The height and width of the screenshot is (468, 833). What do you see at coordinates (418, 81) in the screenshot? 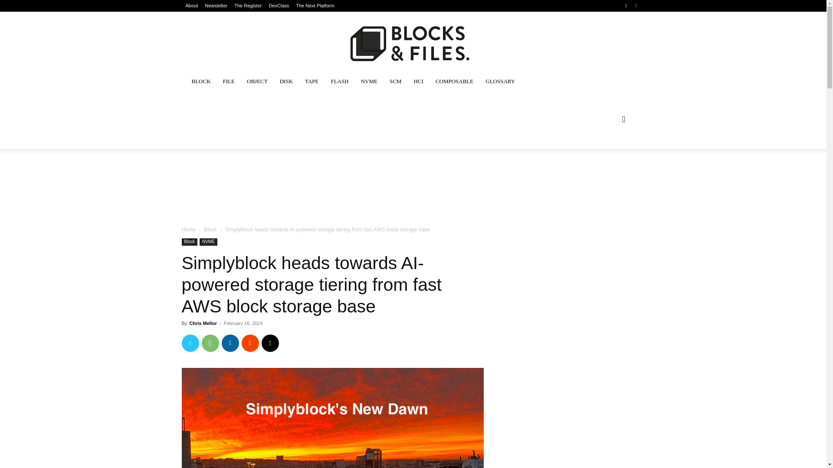
I see `HCI` at bounding box center [418, 81].